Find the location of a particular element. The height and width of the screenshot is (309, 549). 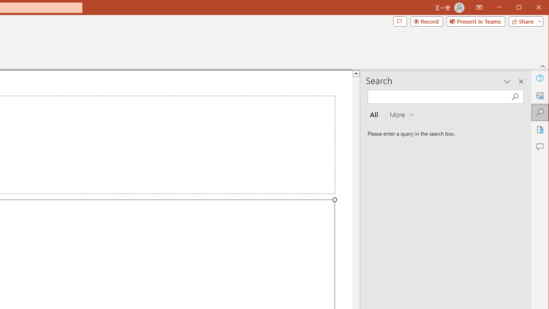

Search is located at coordinates (540, 112).